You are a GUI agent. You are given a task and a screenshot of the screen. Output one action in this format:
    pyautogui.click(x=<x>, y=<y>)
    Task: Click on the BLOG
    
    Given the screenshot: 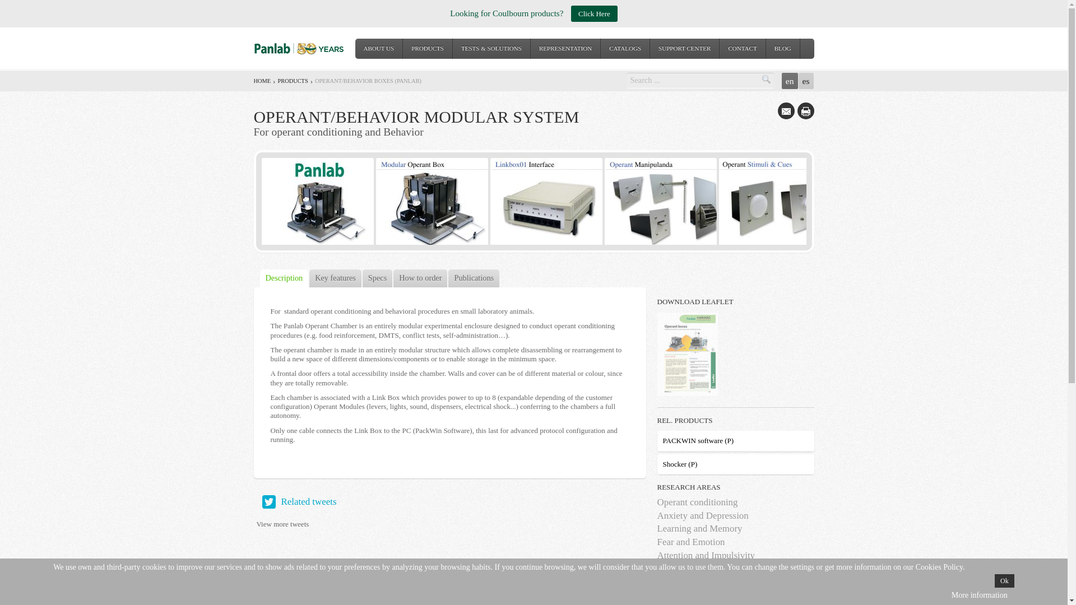 What is the action you would take?
    pyautogui.click(x=782, y=48)
    